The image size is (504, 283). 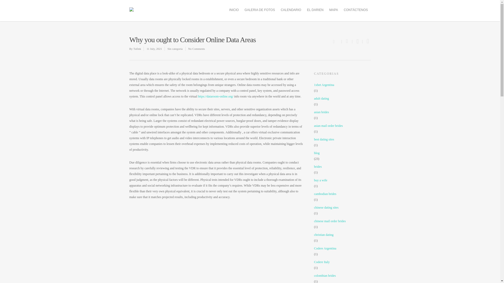 I want to click on EL DARIEN, so click(x=315, y=10).